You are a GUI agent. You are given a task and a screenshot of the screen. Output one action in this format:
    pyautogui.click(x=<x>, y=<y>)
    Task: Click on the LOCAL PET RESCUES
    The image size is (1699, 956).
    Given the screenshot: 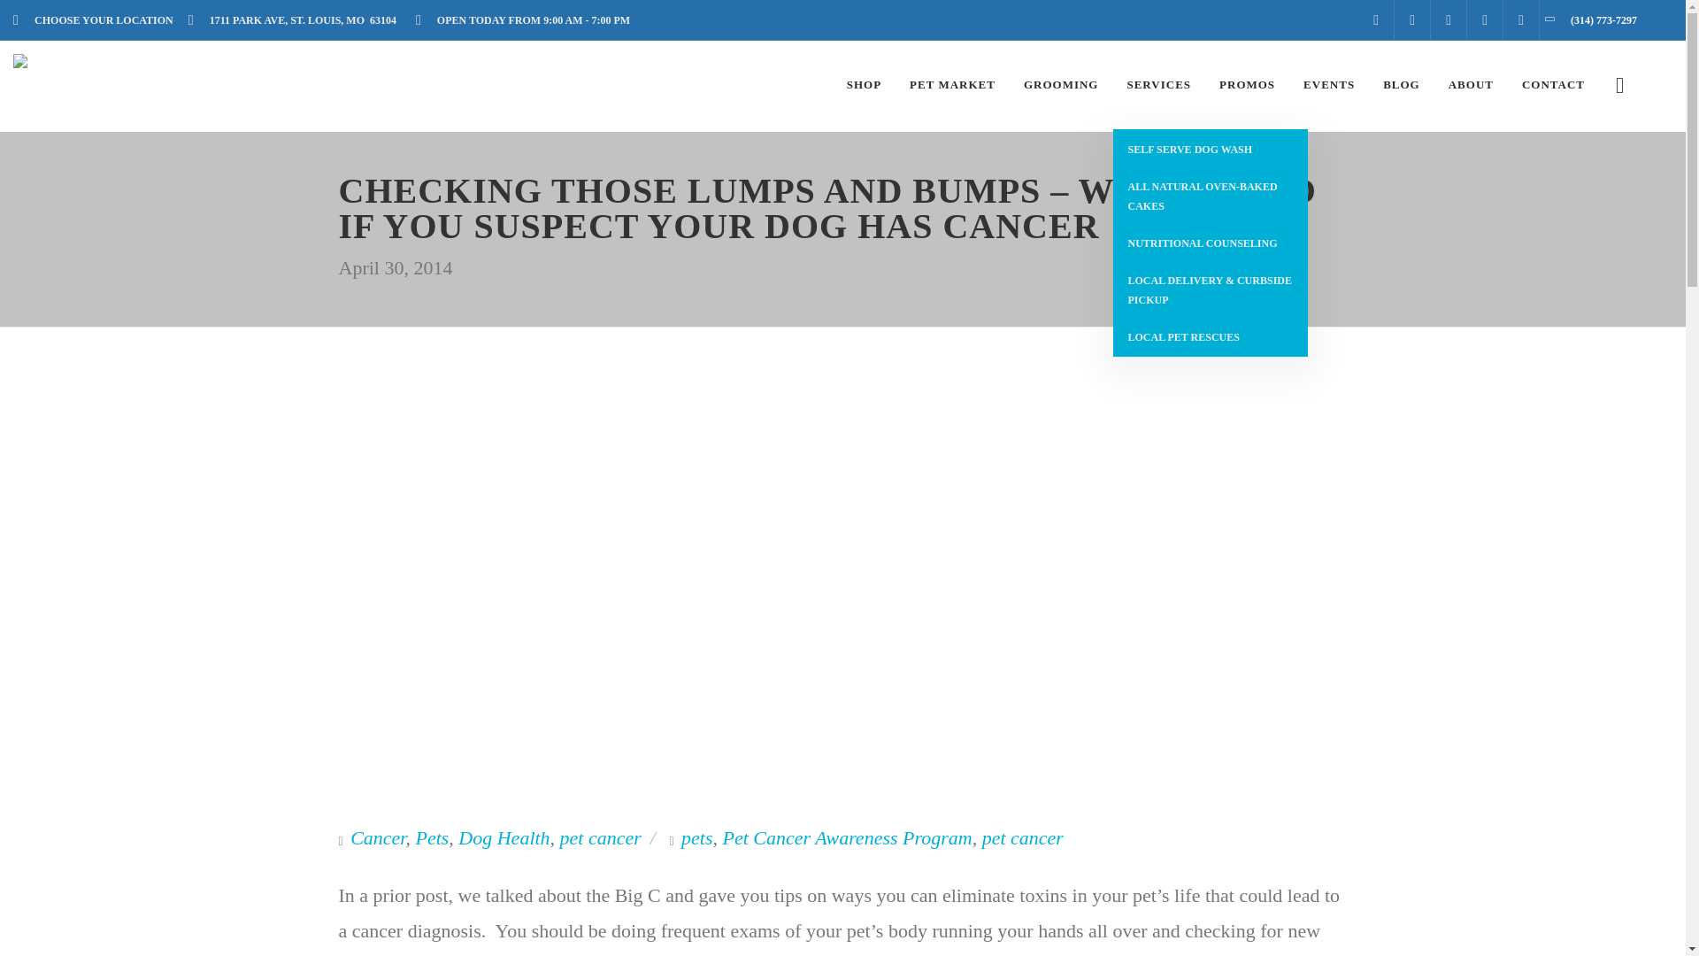 What is the action you would take?
    pyautogui.click(x=1211, y=336)
    